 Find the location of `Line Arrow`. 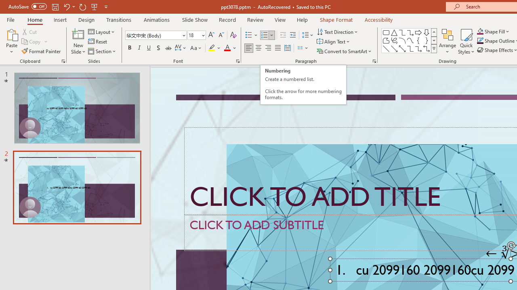

Line Arrow is located at coordinates (394, 48).